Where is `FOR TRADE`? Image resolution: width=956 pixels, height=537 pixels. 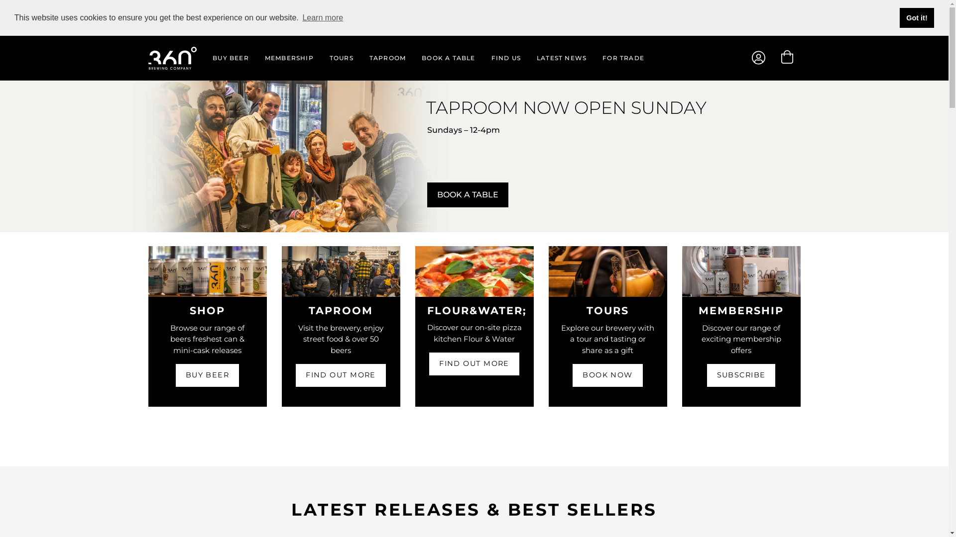
FOR TRADE is located at coordinates (619, 58).